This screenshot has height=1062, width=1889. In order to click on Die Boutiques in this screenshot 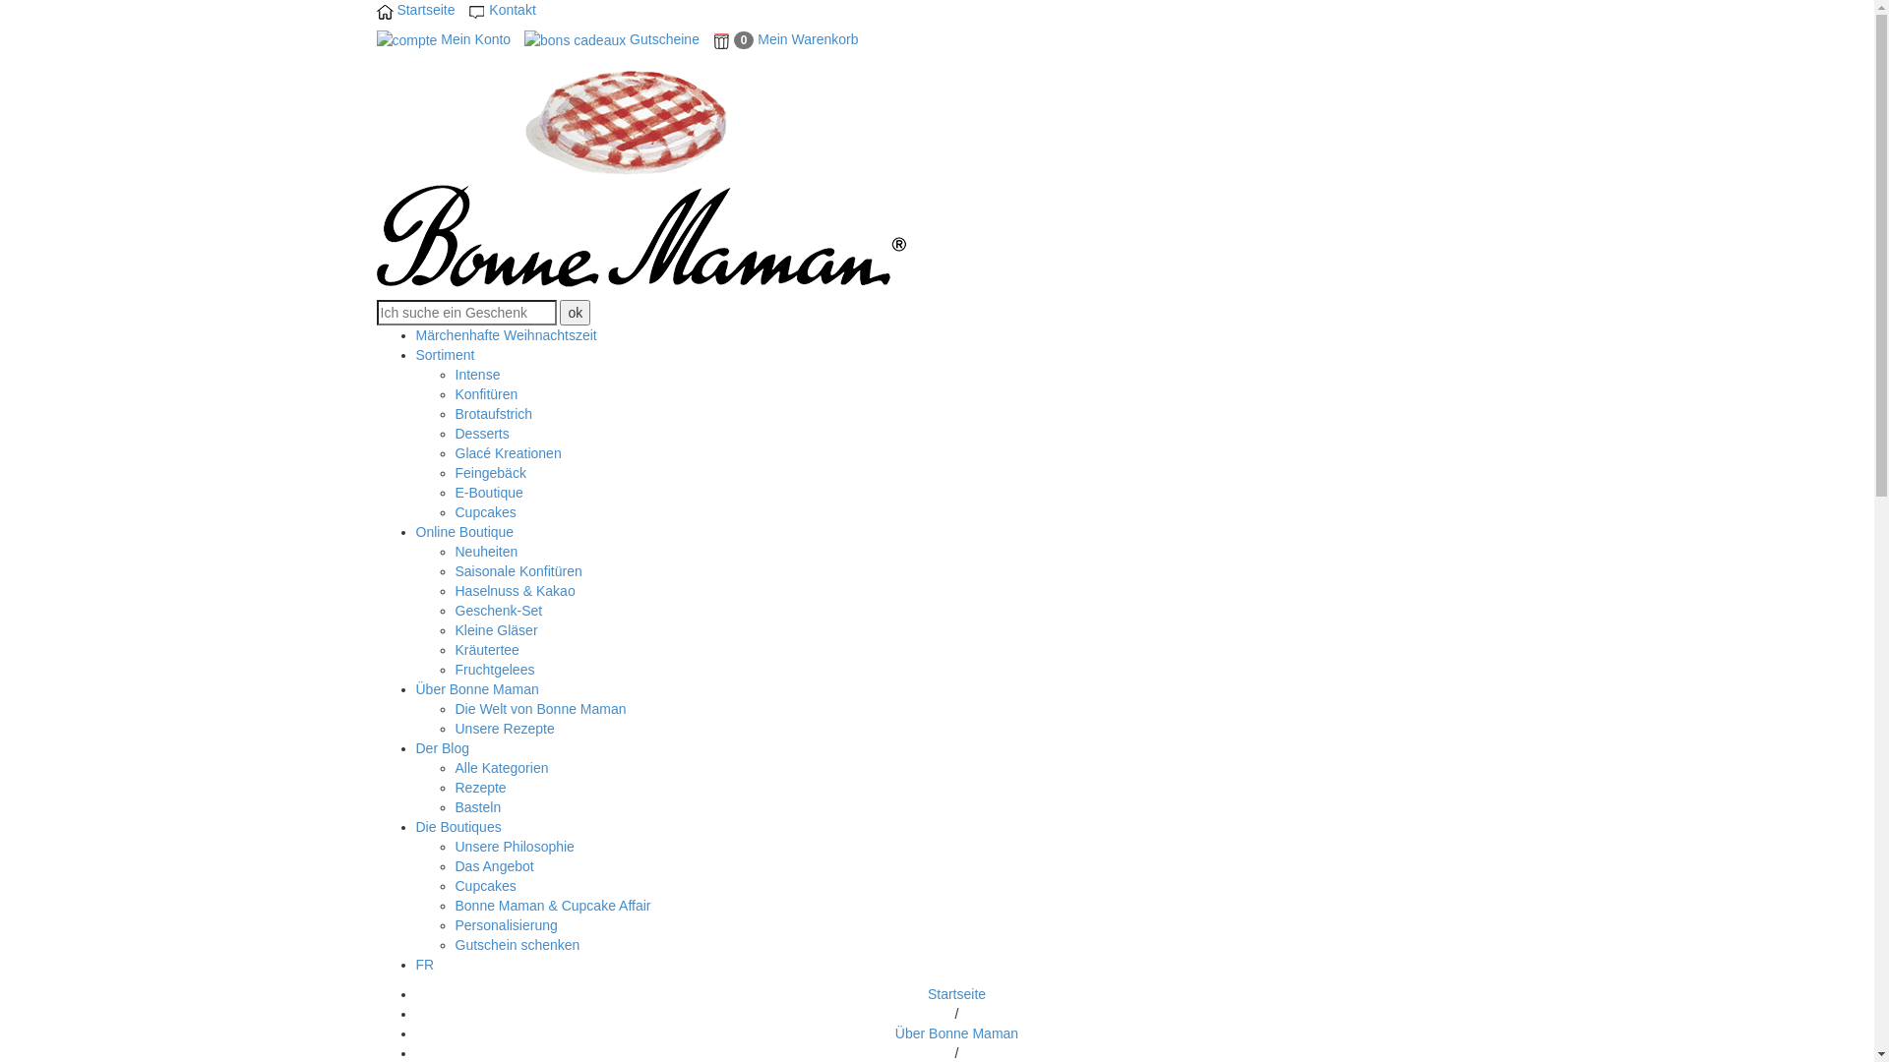, I will do `click(457, 827)`.